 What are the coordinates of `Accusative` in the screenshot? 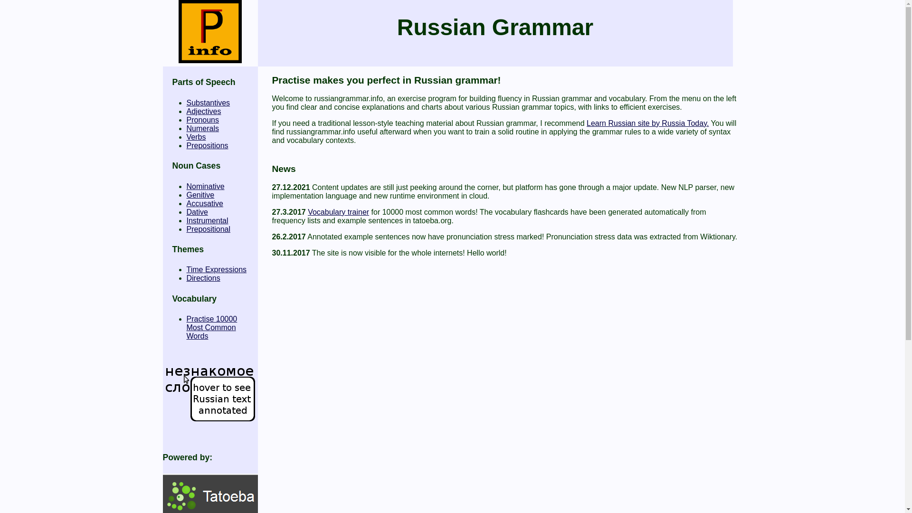 It's located at (203, 111).